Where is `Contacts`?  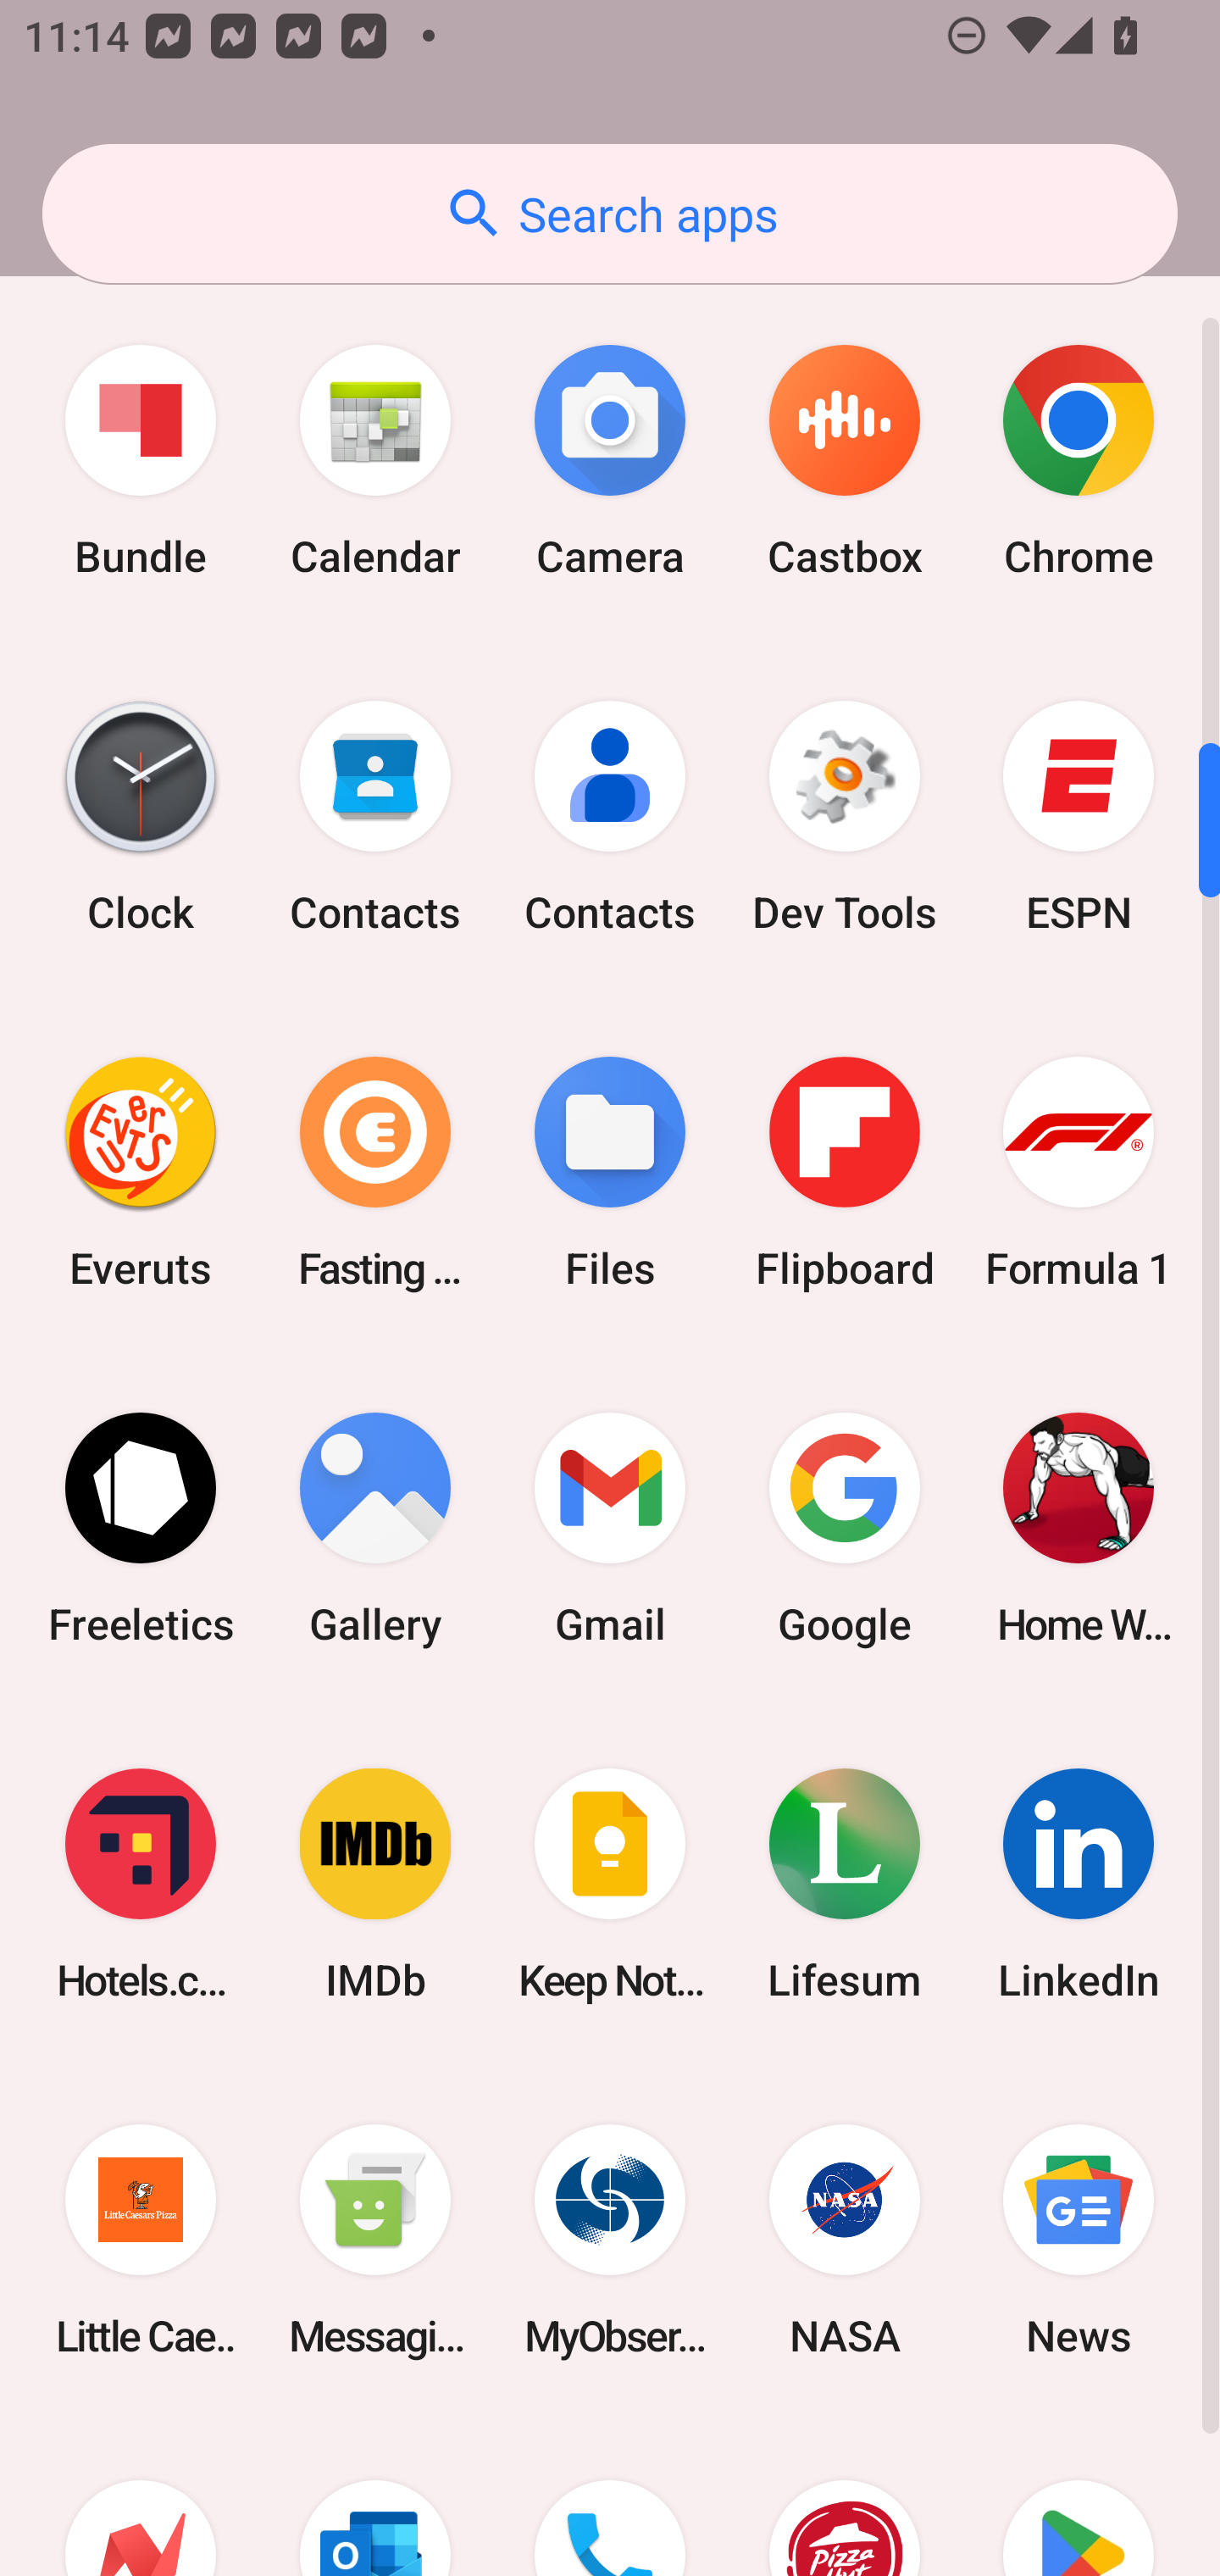 Contacts is located at coordinates (610, 816).